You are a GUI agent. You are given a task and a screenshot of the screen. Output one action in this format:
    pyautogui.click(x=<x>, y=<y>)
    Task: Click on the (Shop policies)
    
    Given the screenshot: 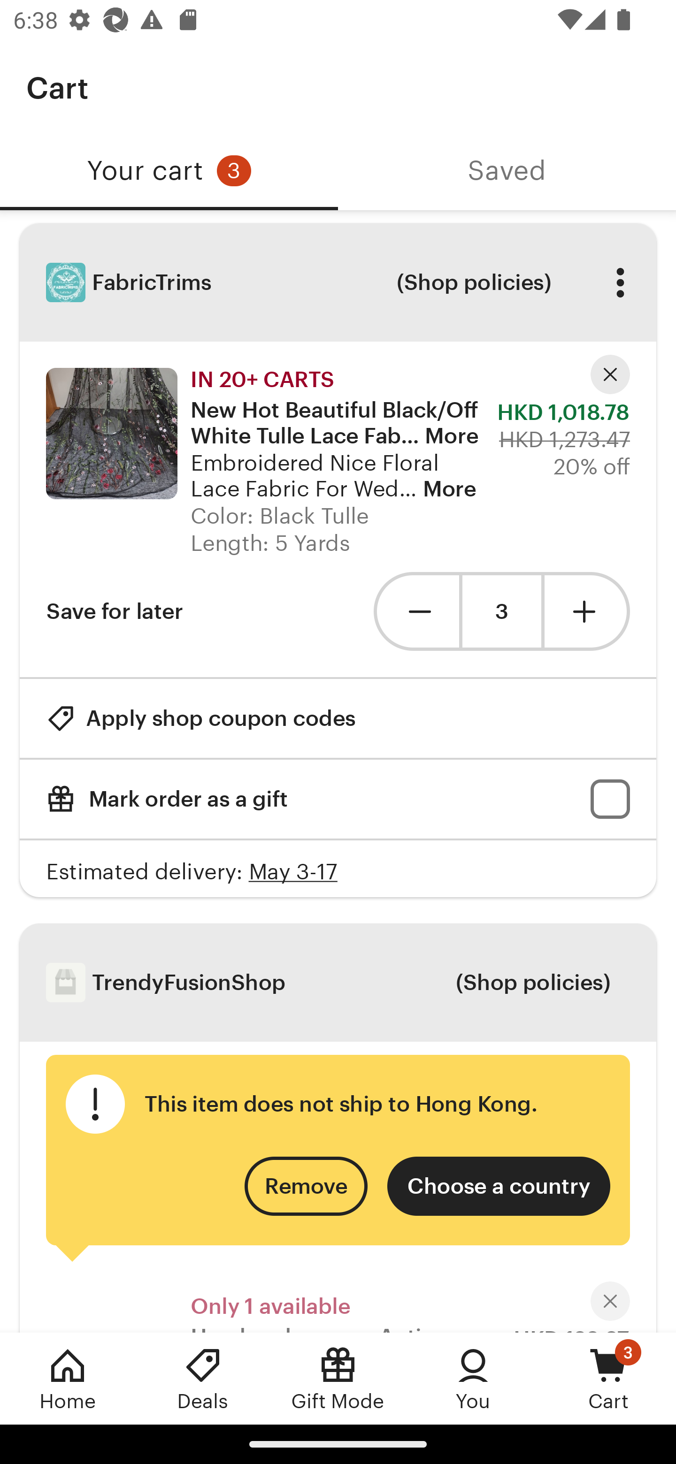 What is the action you would take?
    pyautogui.click(x=532, y=982)
    